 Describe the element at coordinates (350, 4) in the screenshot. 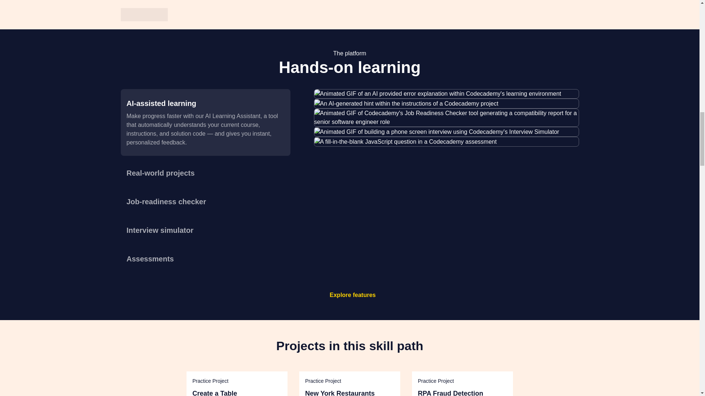

I see `Start` at that location.